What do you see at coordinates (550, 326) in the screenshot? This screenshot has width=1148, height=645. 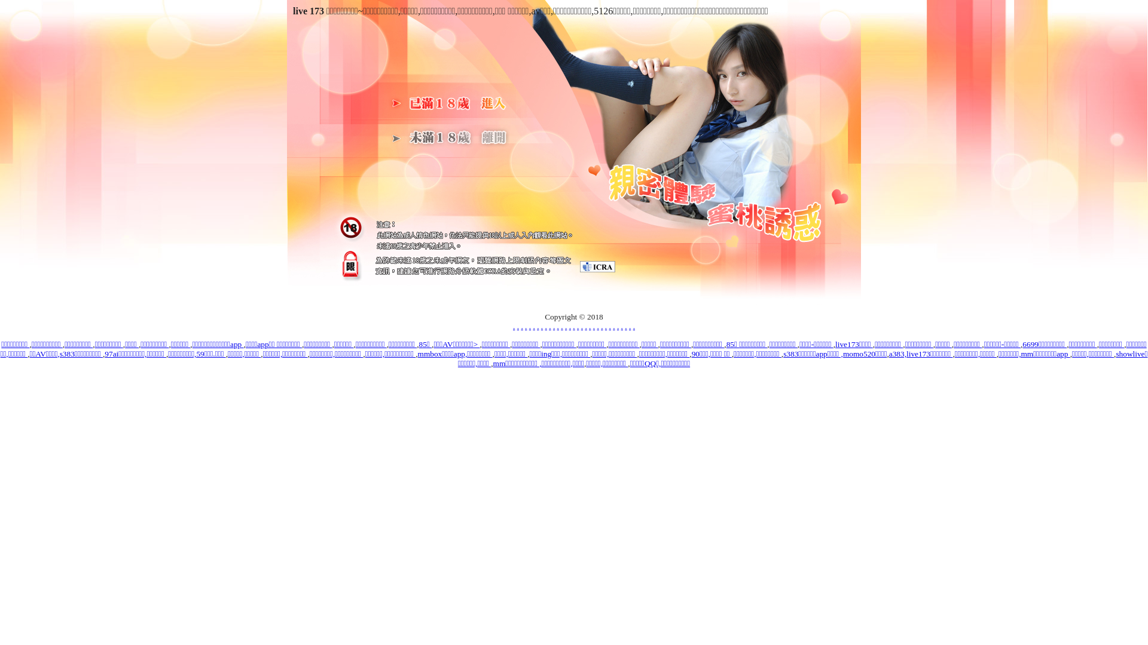 I see `.` at bounding box center [550, 326].